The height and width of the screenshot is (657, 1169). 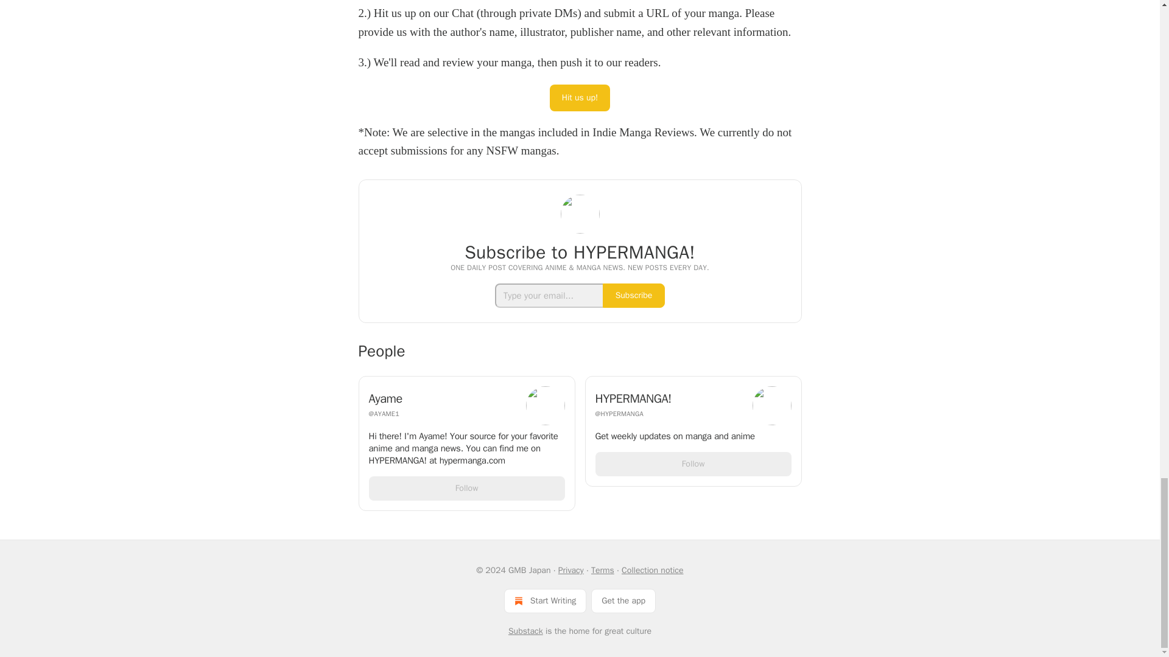 What do you see at coordinates (466, 488) in the screenshot?
I see `Follow` at bounding box center [466, 488].